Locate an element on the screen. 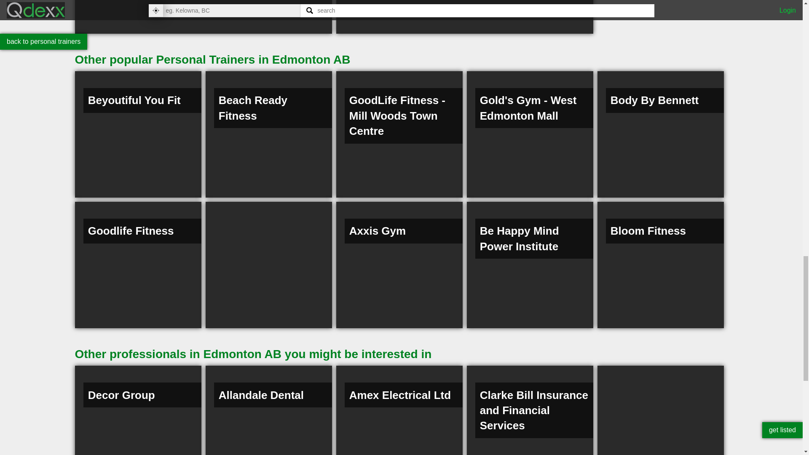  Body By Bennett is located at coordinates (661, 134).